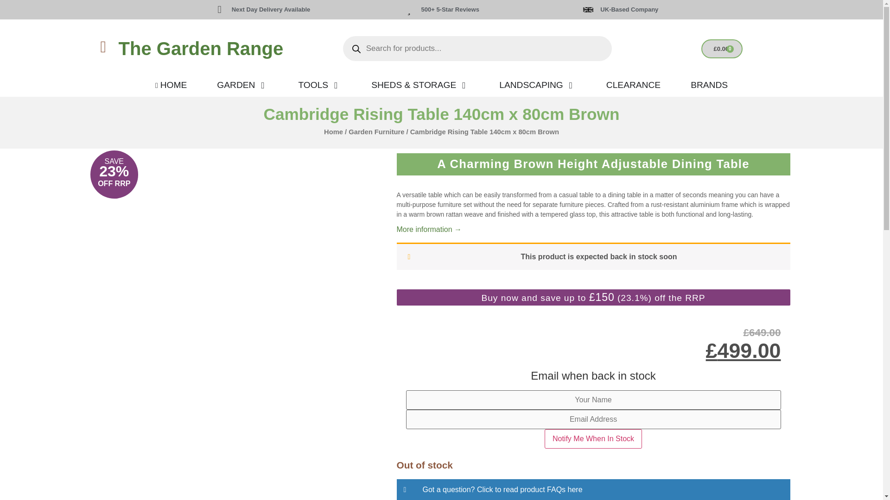 The width and height of the screenshot is (890, 500). Describe the element at coordinates (593, 438) in the screenshot. I see `Notify Me When In Stock` at that location.